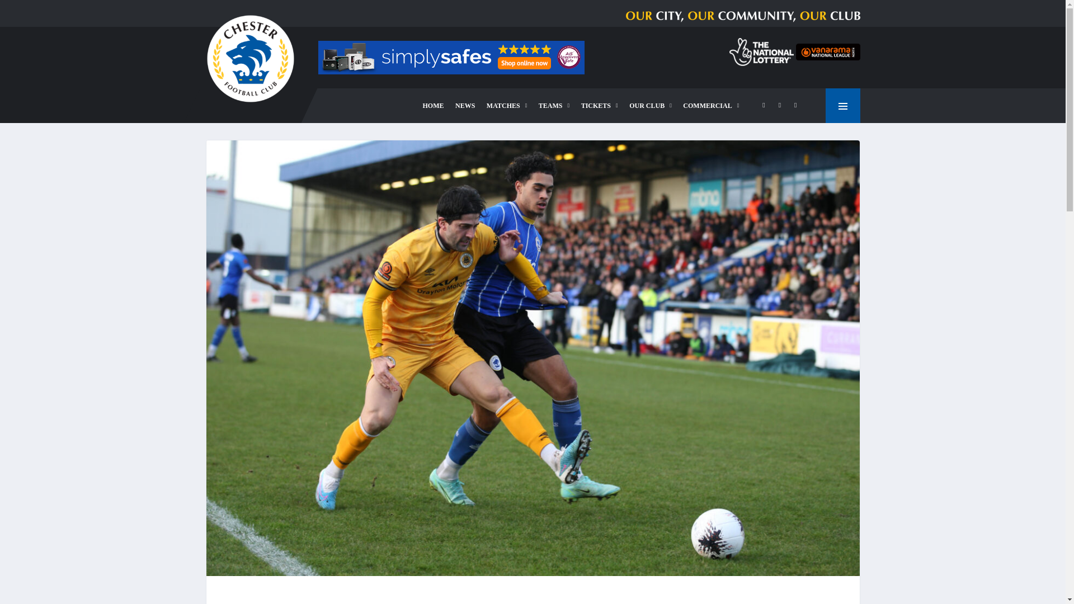 Image resolution: width=1074 pixels, height=604 pixels. I want to click on MATCHES, so click(507, 105).